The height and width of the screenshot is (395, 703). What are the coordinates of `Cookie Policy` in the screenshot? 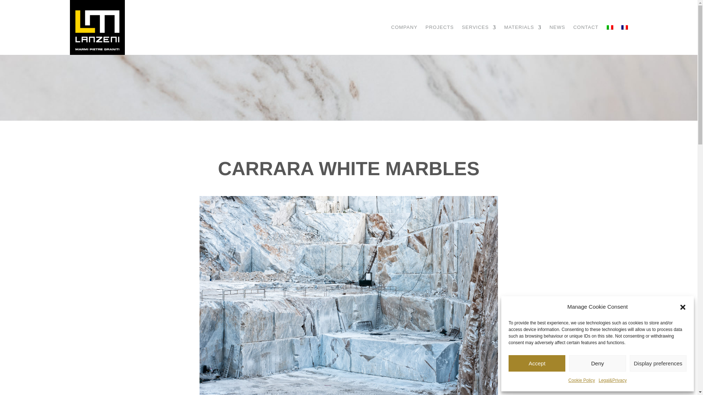 It's located at (581, 380).